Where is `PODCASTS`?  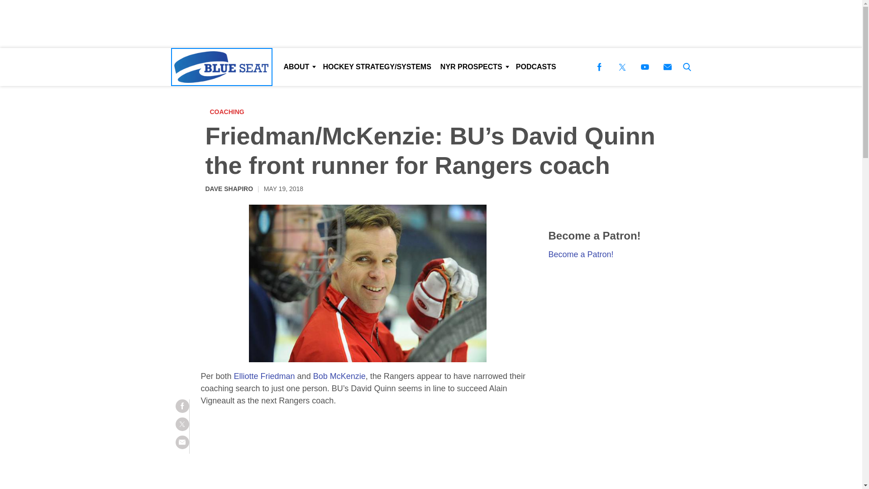 PODCASTS is located at coordinates (536, 67).